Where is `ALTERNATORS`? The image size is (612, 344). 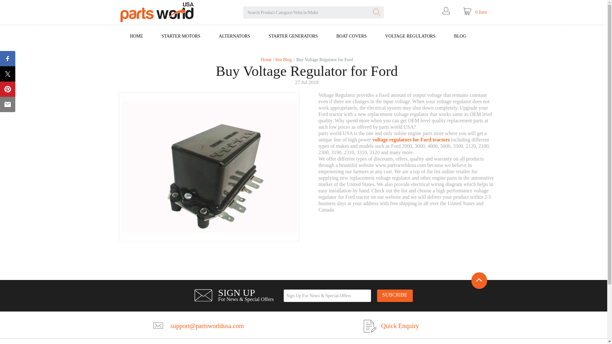 ALTERNATORS is located at coordinates (235, 36).